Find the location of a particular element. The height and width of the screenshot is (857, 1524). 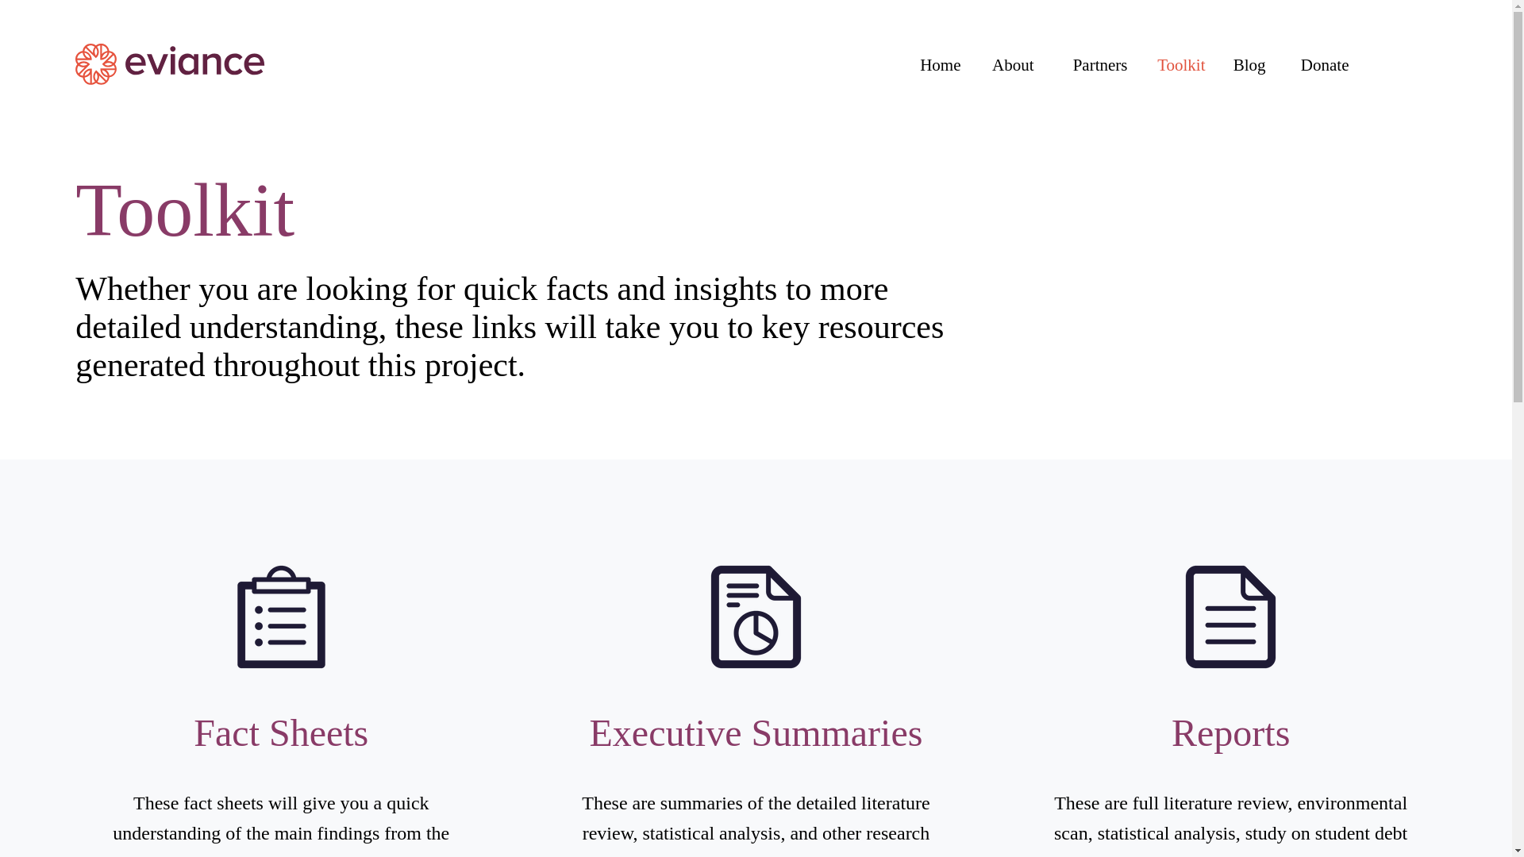

Donate is located at coordinates (1319, 65).